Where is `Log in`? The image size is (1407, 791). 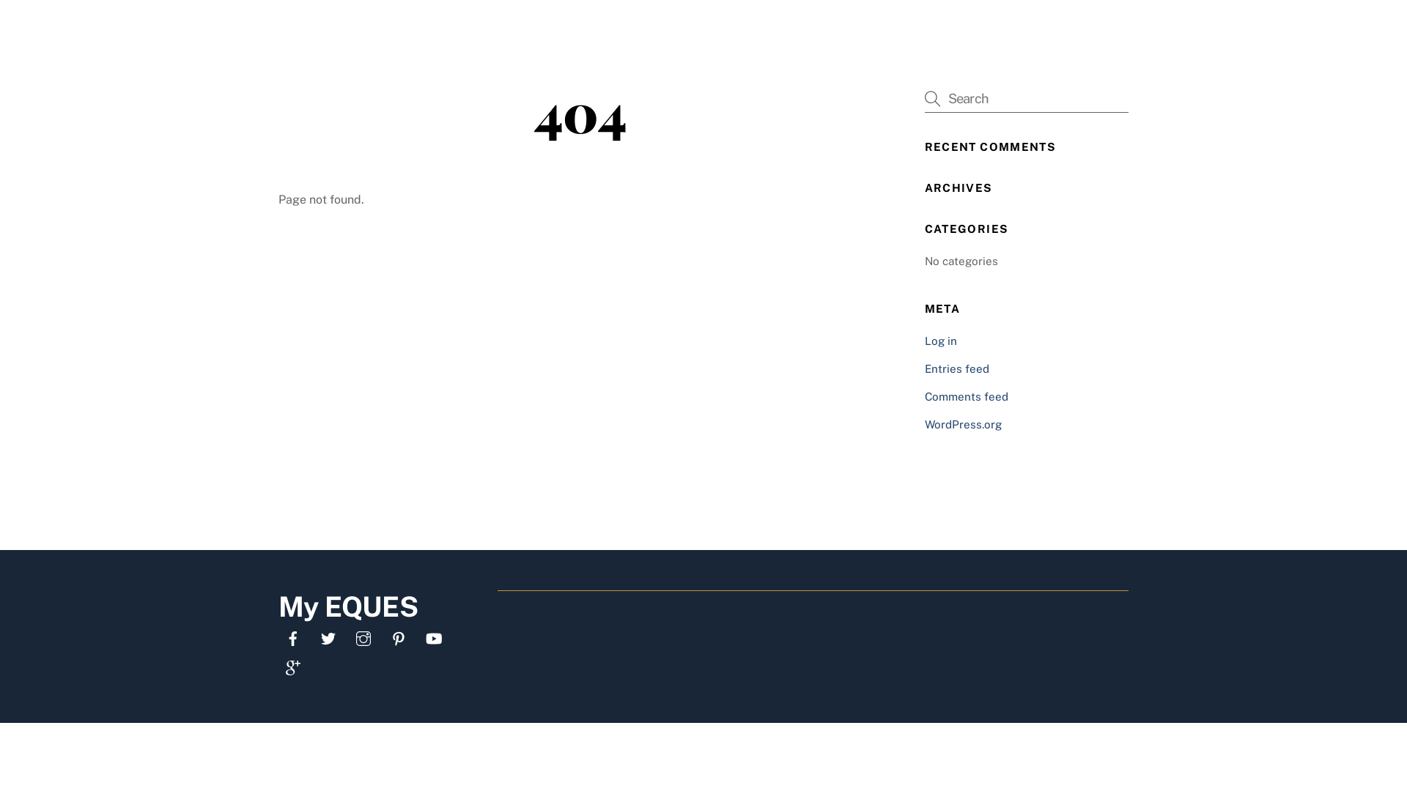
Log in is located at coordinates (941, 341).